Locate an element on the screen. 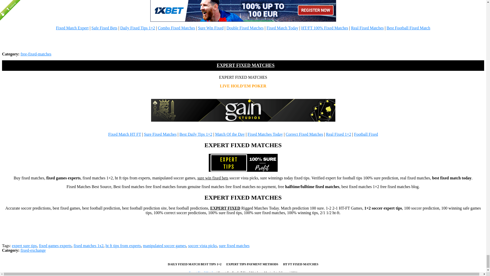 The height and width of the screenshot is (276, 490). EXPERT FIXED MATCHES is located at coordinates (243, 163).